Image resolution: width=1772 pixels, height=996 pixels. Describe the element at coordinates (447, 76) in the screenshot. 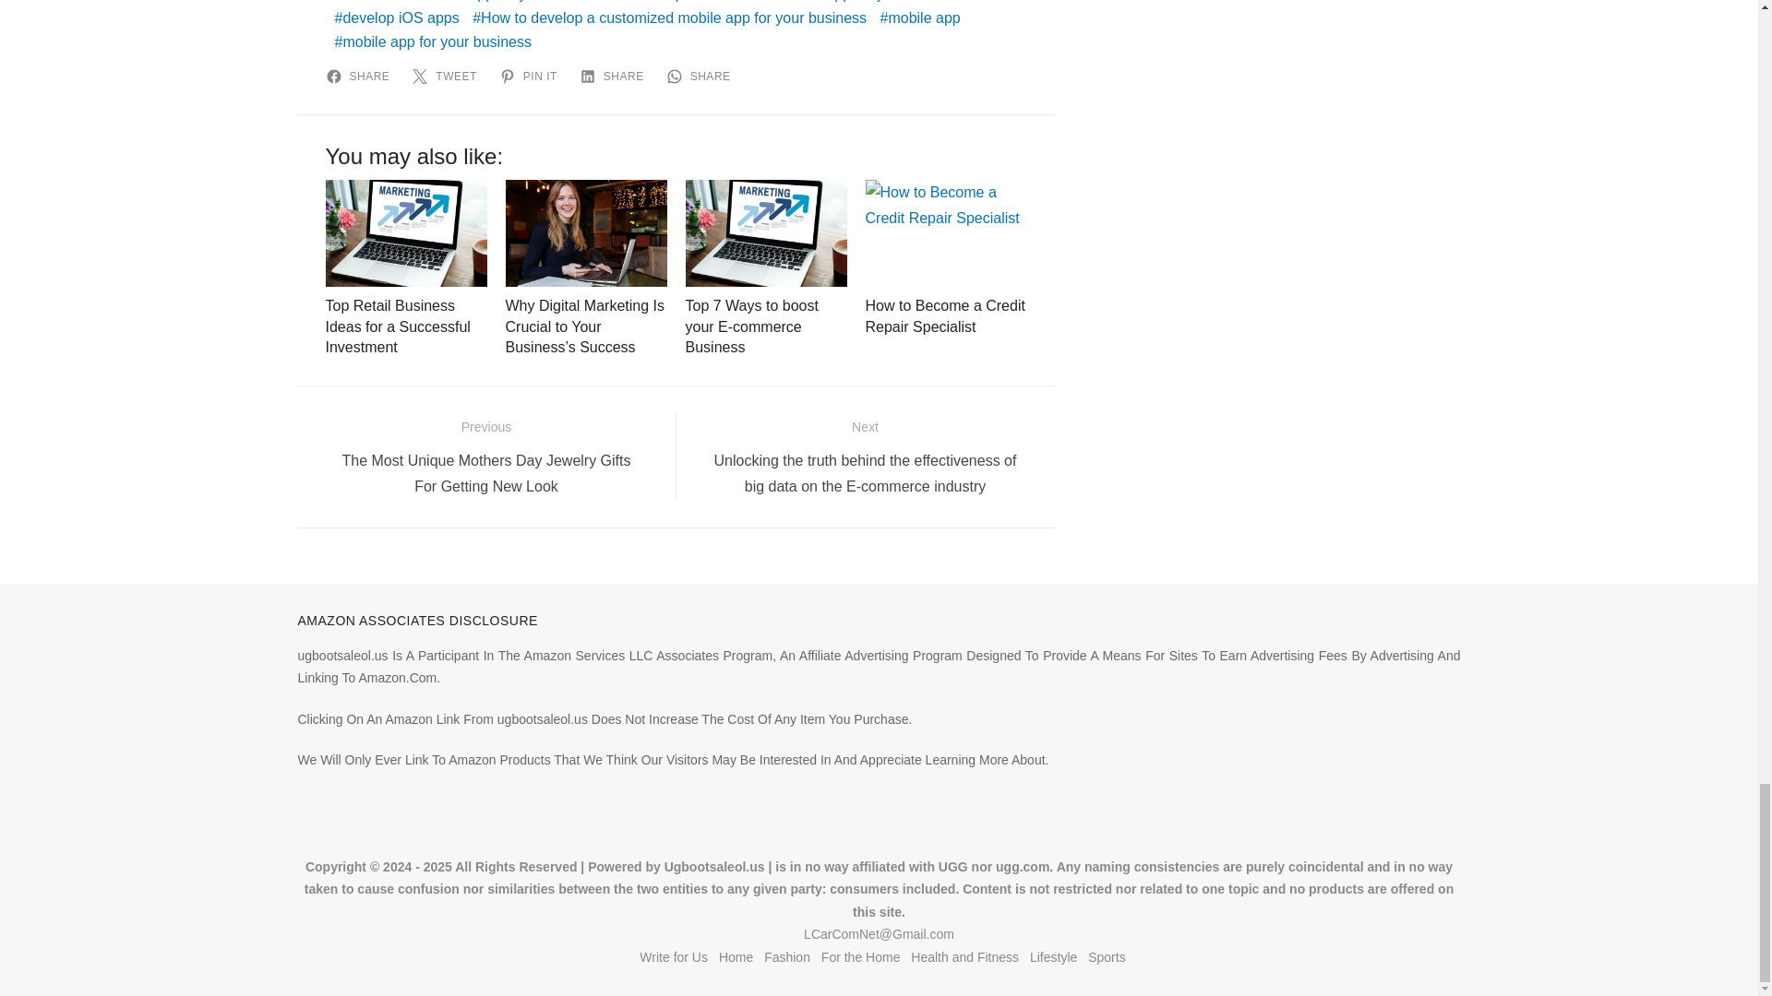

I see `Share on Twitter` at that location.